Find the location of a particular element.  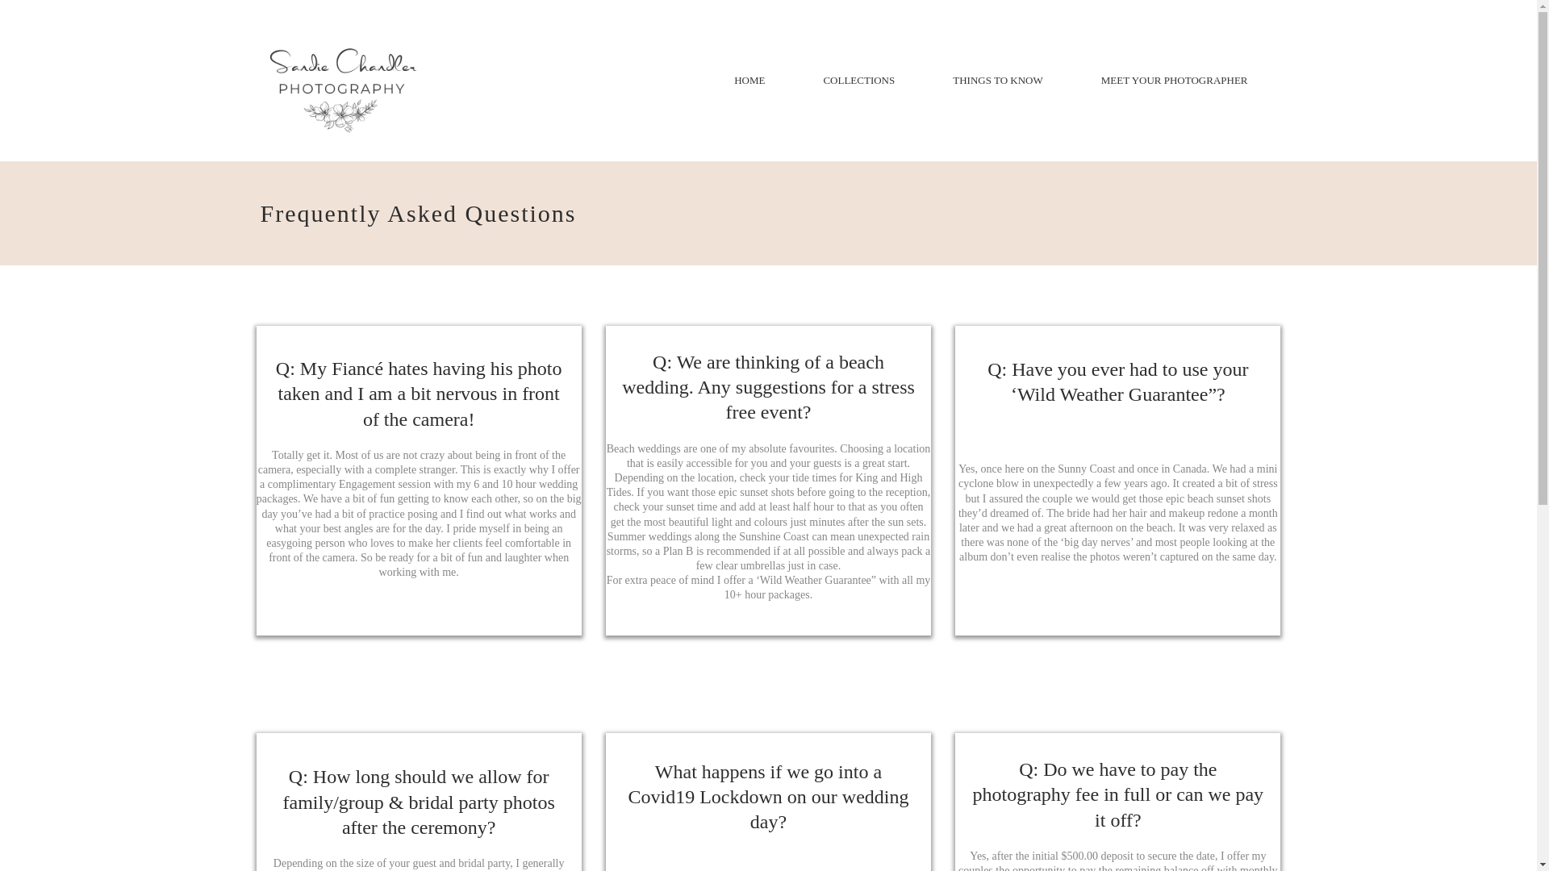

THINGS TO KNOW is located at coordinates (997, 81).